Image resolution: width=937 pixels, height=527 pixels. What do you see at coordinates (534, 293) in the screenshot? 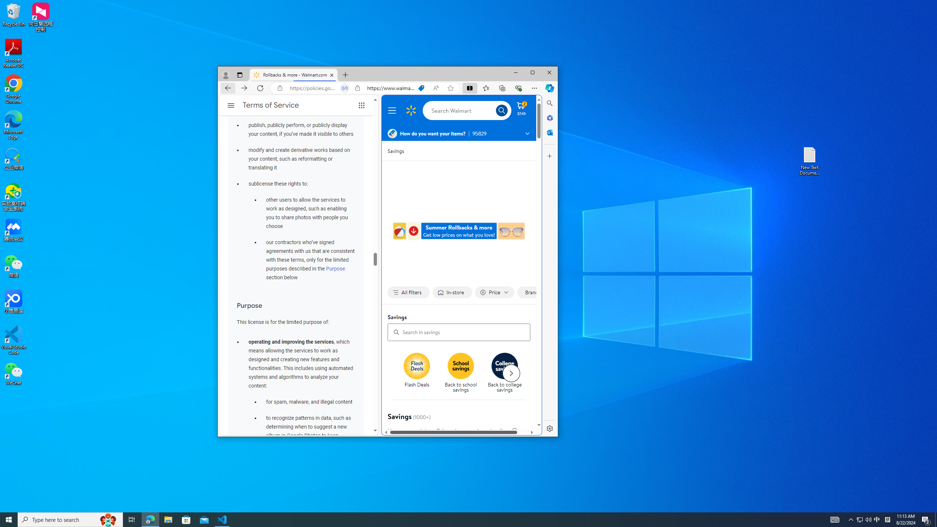
I see `Filter by Brand not applied, activate to change` at bounding box center [534, 293].